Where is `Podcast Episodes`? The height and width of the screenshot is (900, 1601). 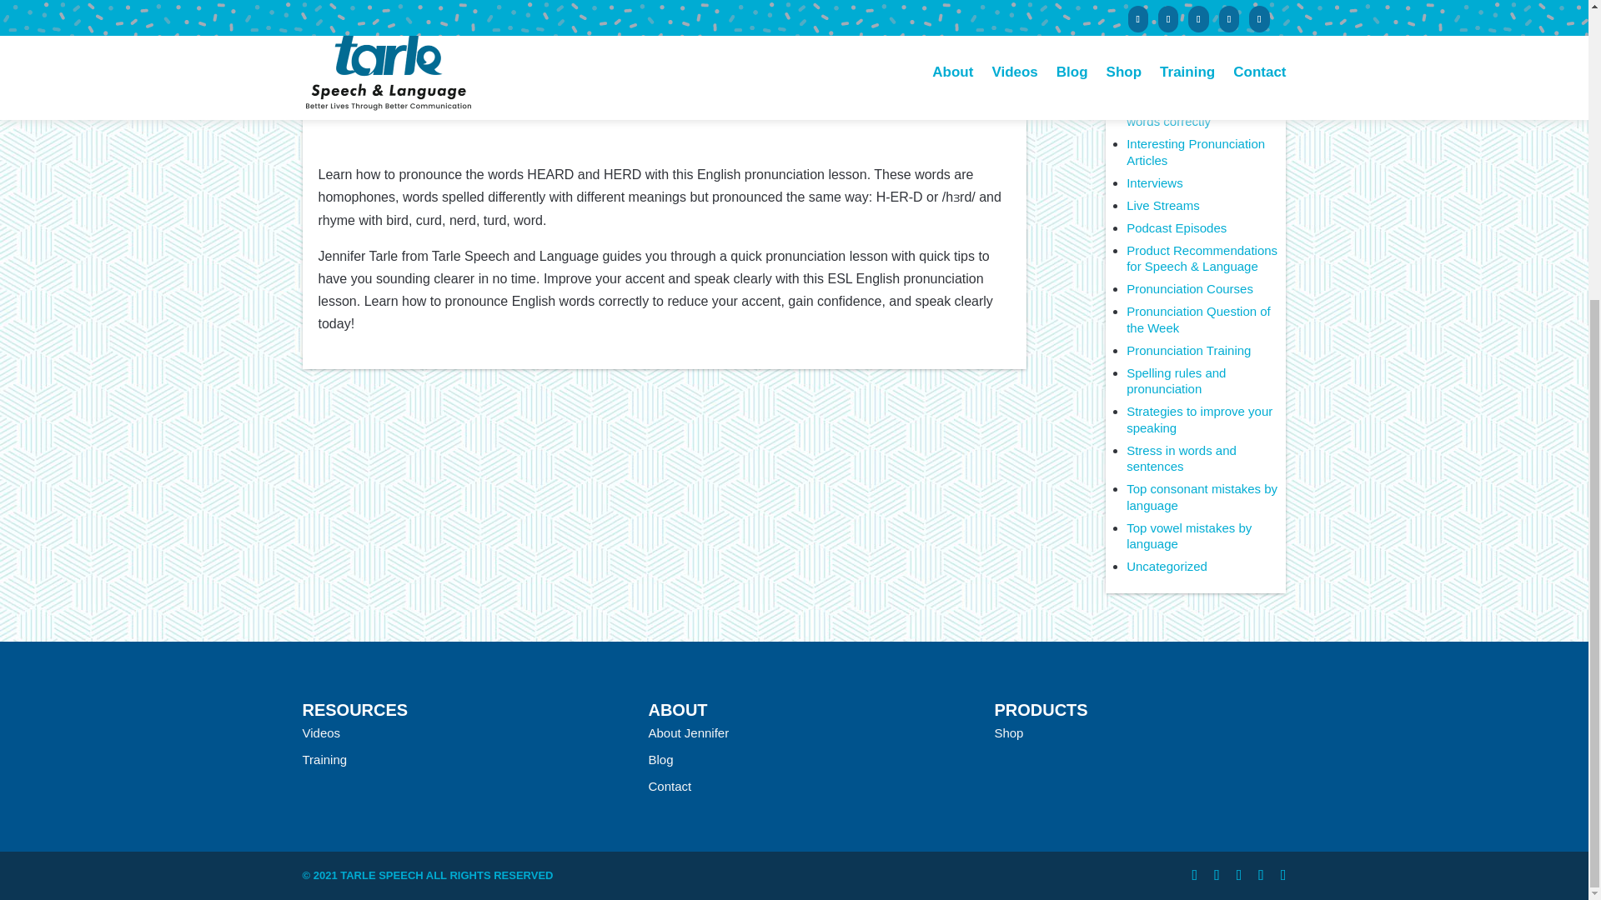 Podcast Episodes is located at coordinates (1176, 227).